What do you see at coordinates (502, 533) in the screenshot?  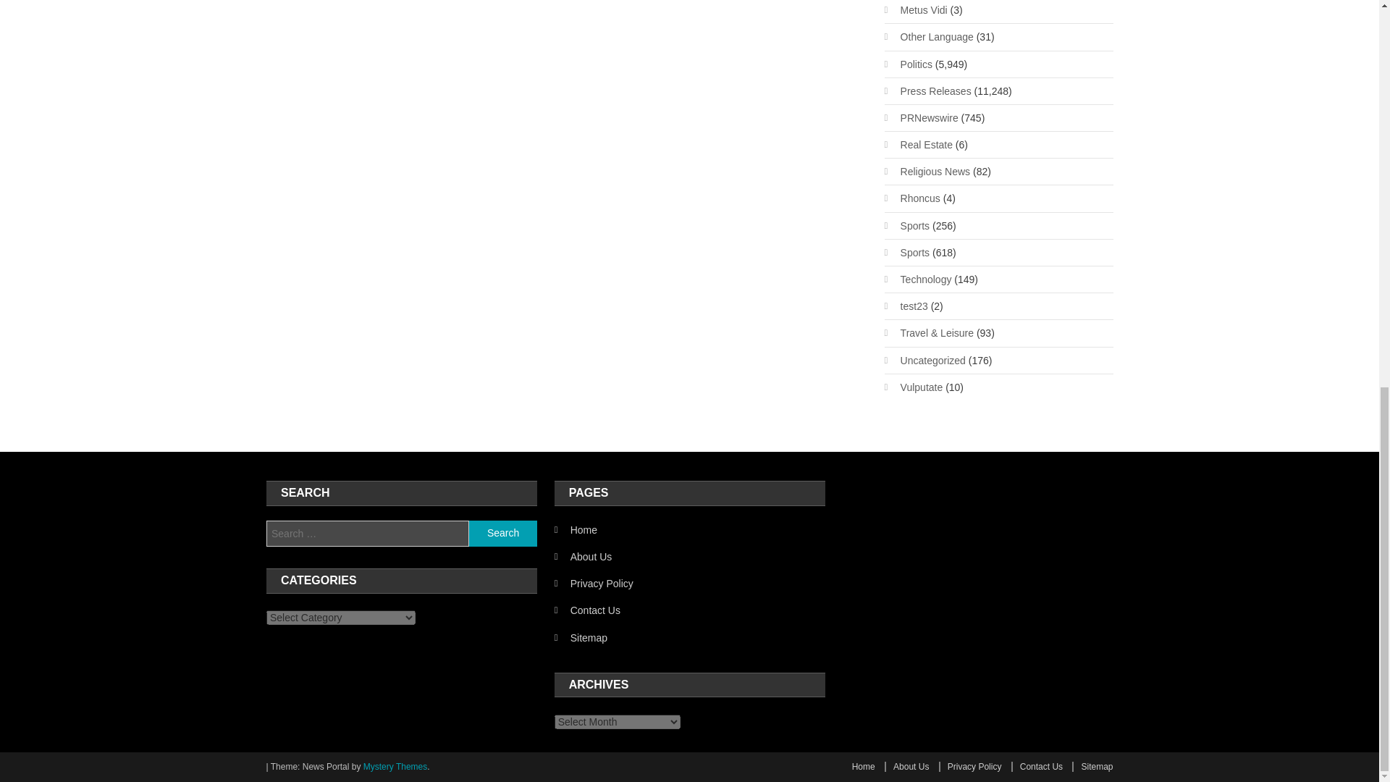 I see `Search` at bounding box center [502, 533].